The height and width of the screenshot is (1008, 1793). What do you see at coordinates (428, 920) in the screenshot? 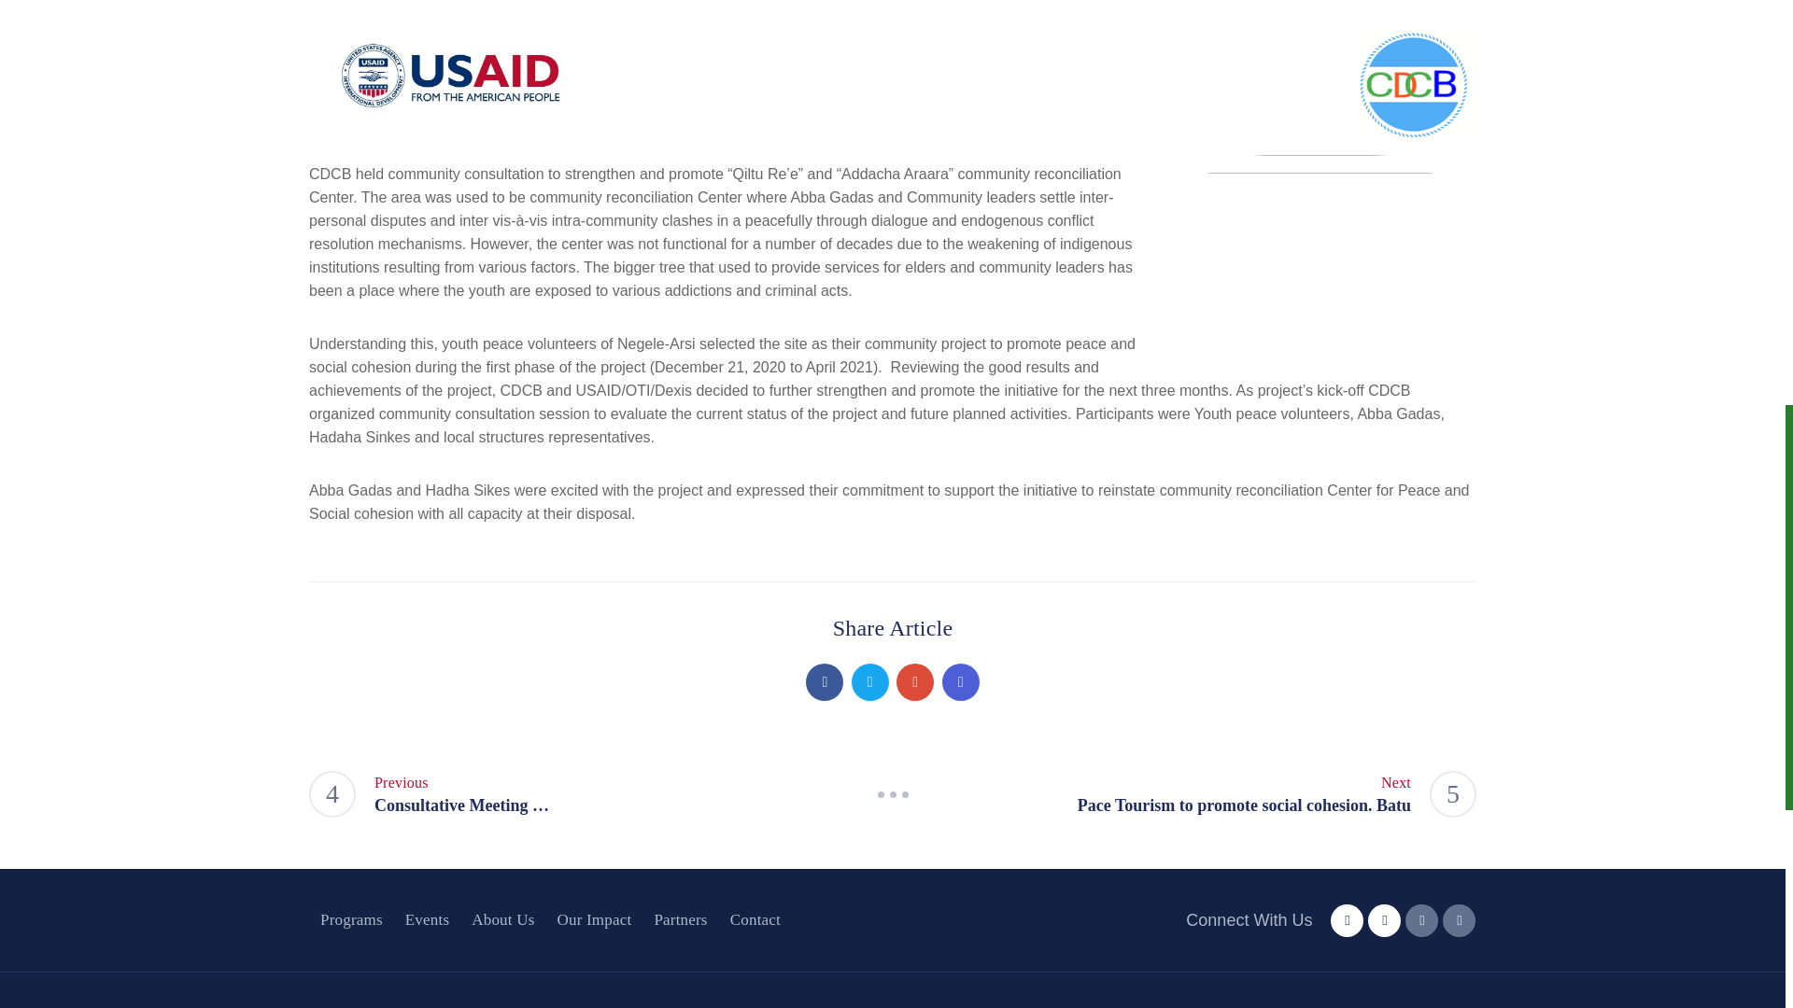
I see `Events` at bounding box center [428, 920].